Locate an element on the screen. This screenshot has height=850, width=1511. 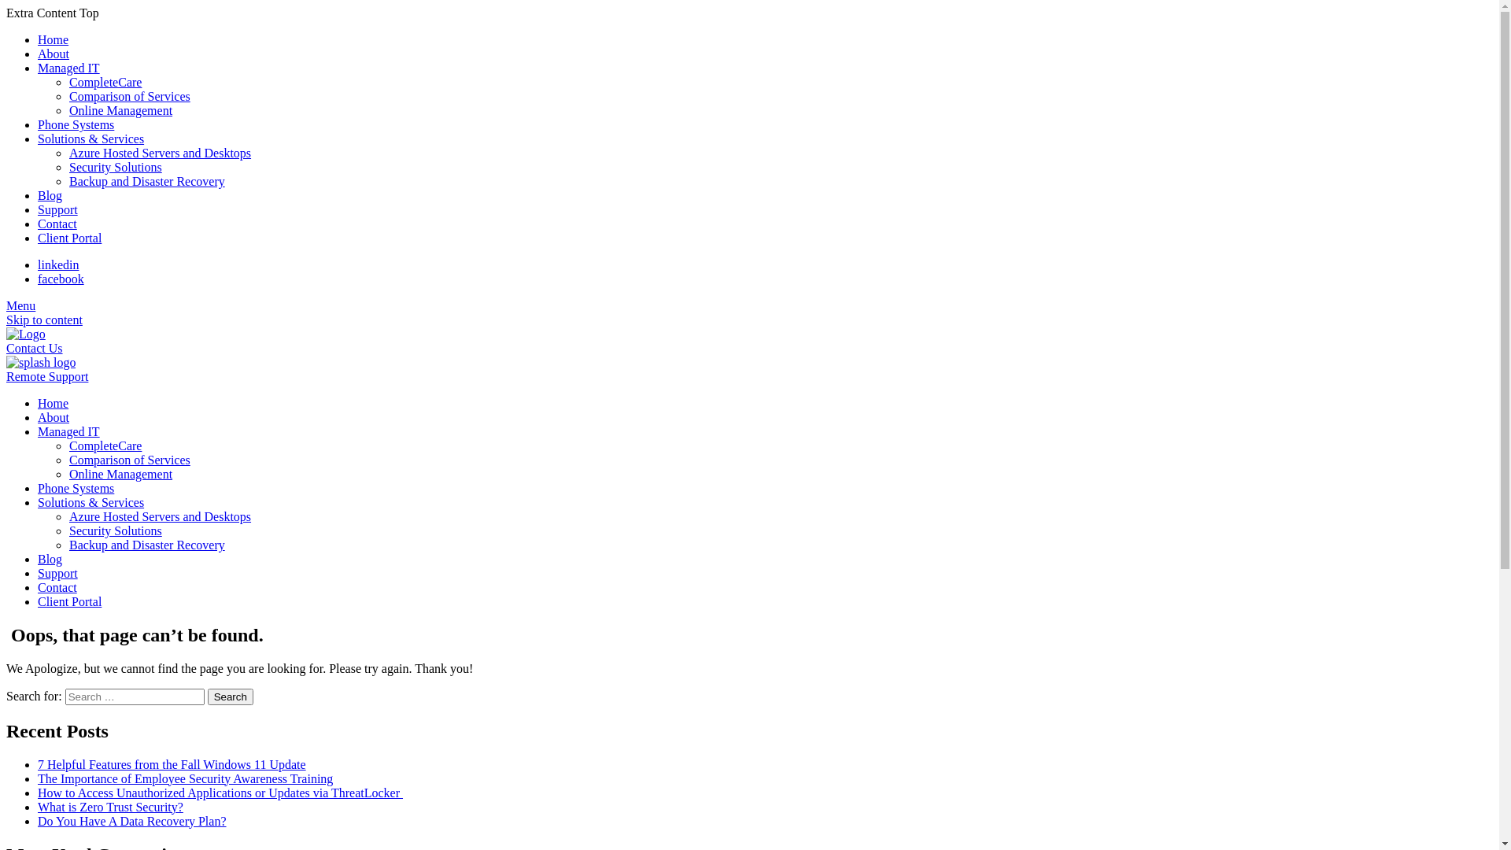
The Importance of Employee Security Awareness Training is located at coordinates (186, 779).